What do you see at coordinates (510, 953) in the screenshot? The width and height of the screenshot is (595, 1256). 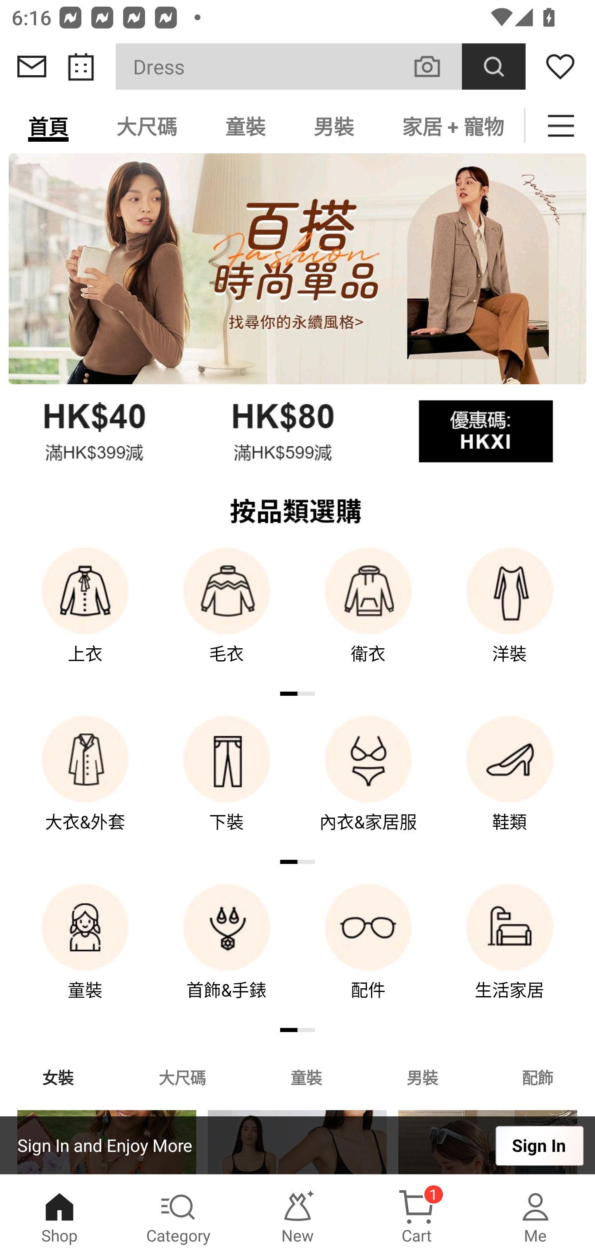 I see `生活家居` at bounding box center [510, 953].